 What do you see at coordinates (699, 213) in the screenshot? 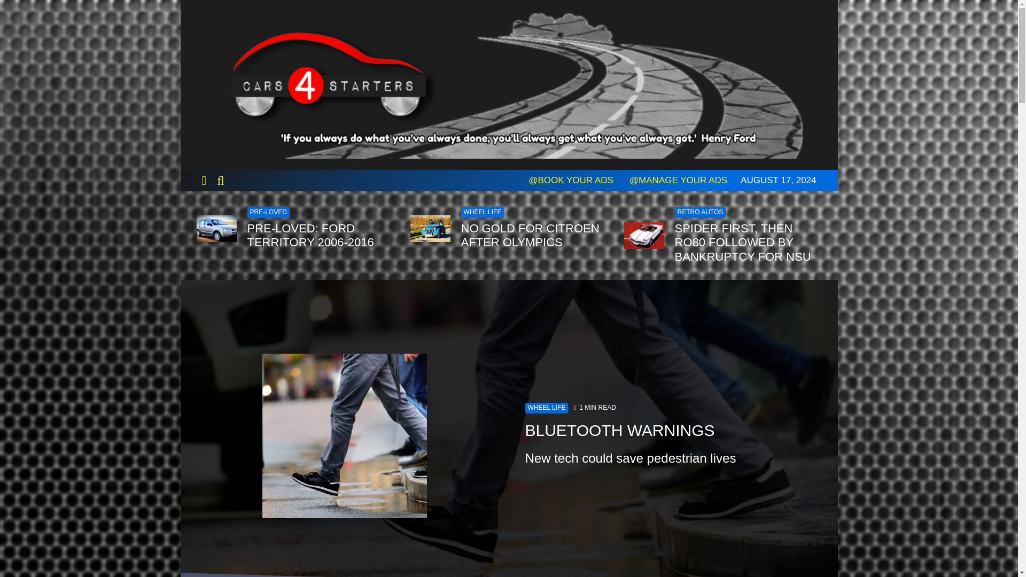
I see `RETRO AUTOS` at bounding box center [699, 213].